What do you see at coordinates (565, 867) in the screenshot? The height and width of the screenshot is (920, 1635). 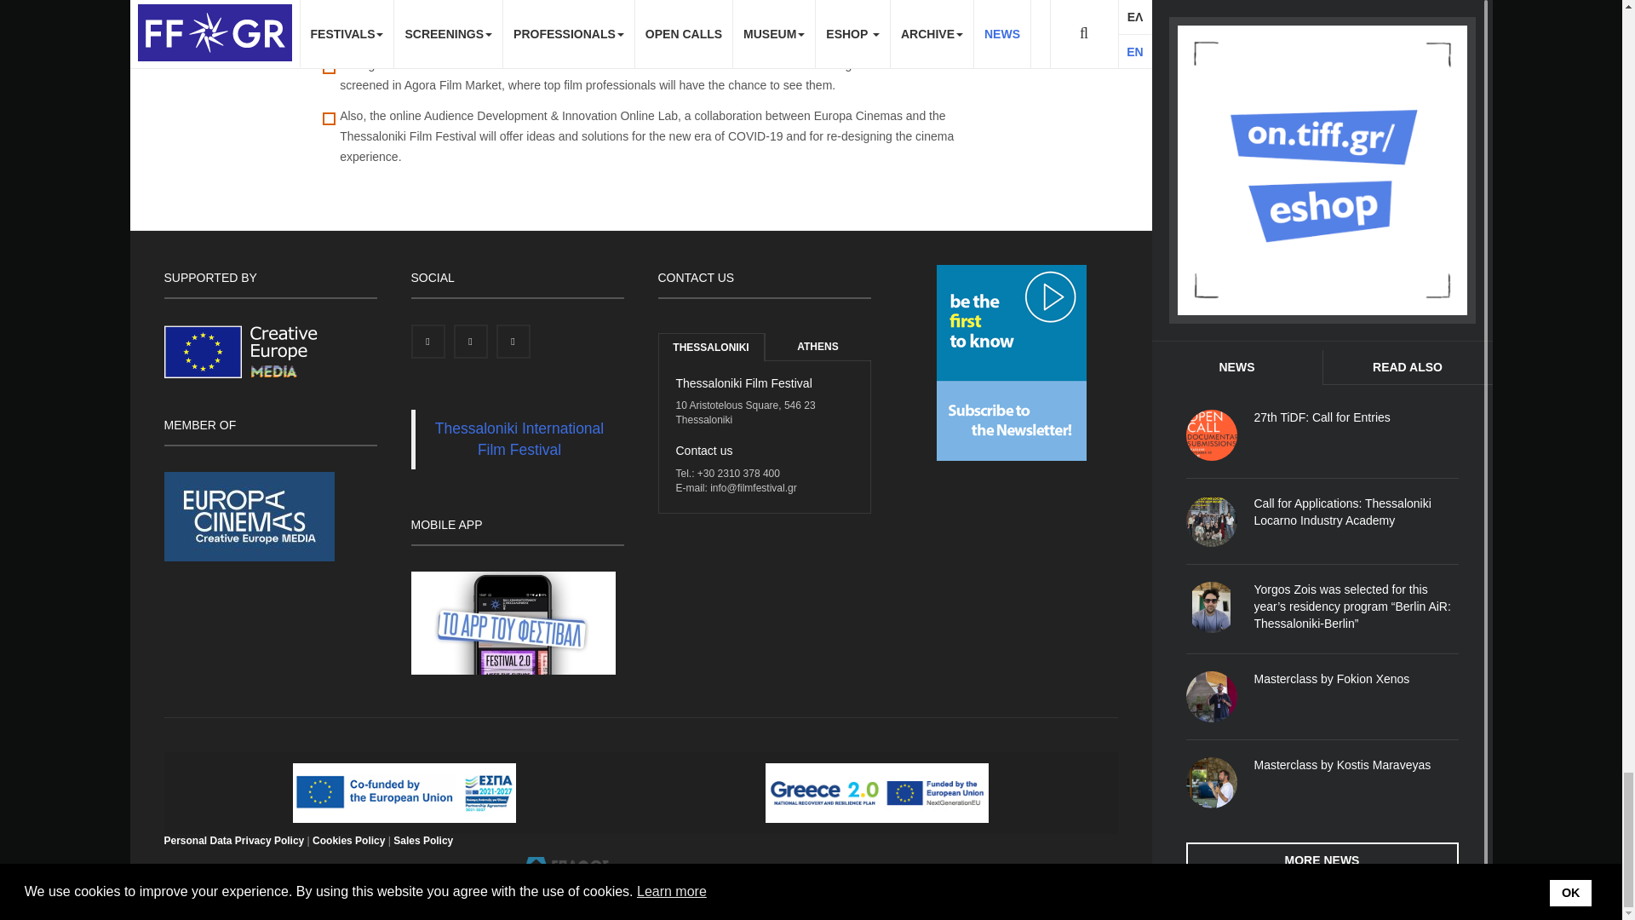 I see `Visit EPAFOS IT Systems!` at bounding box center [565, 867].